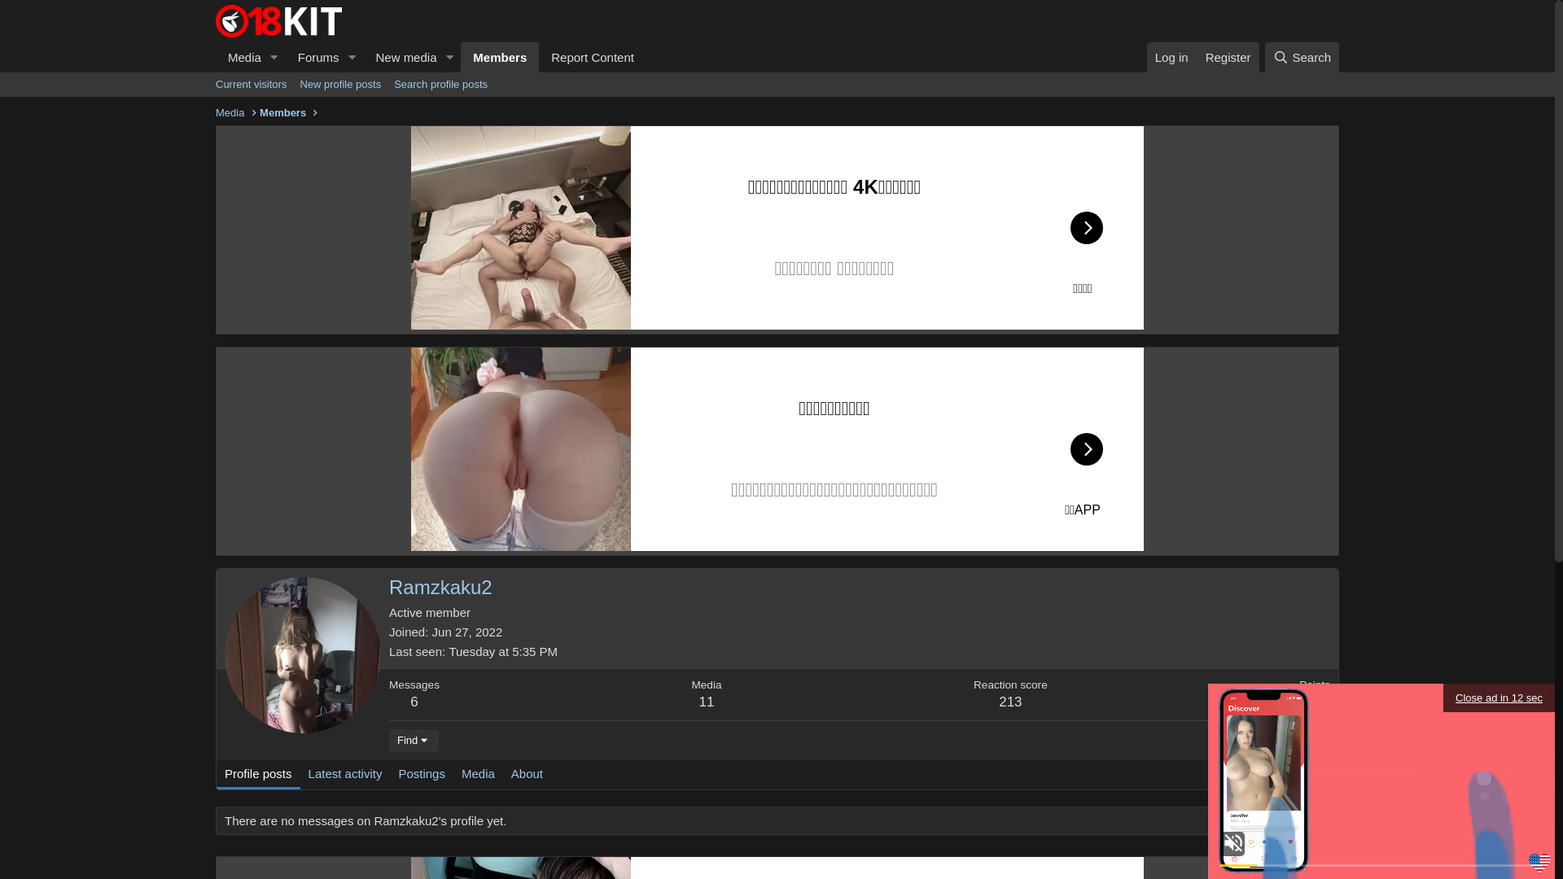  What do you see at coordinates (345, 775) in the screenshot?
I see `Latest activity` at bounding box center [345, 775].